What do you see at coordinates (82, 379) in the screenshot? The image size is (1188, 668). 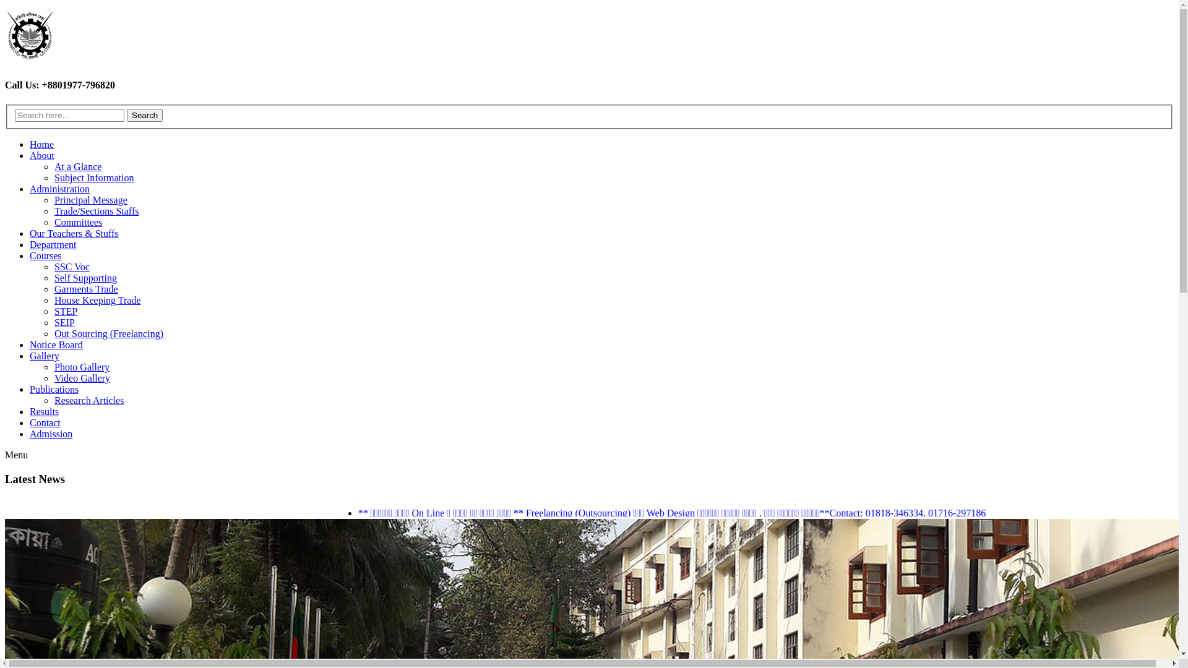 I see `Video Gallery` at bounding box center [82, 379].